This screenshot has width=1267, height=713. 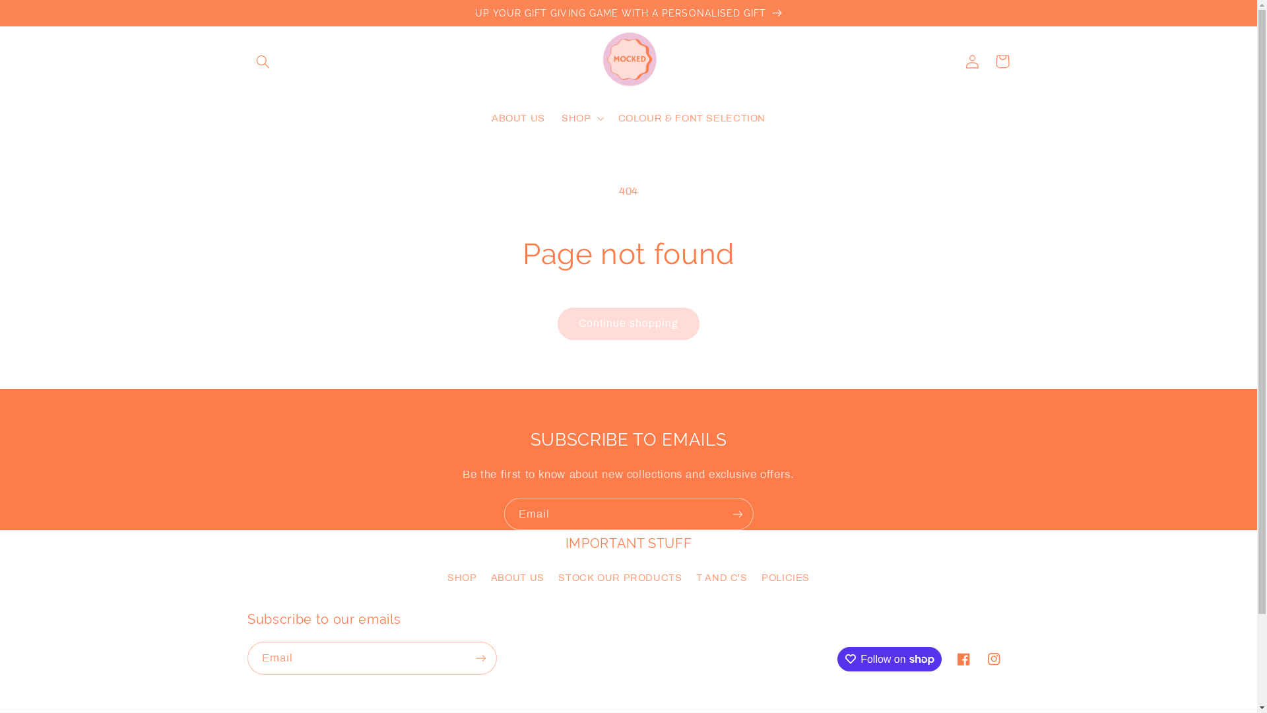 What do you see at coordinates (517, 578) in the screenshot?
I see `ABOUT US` at bounding box center [517, 578].